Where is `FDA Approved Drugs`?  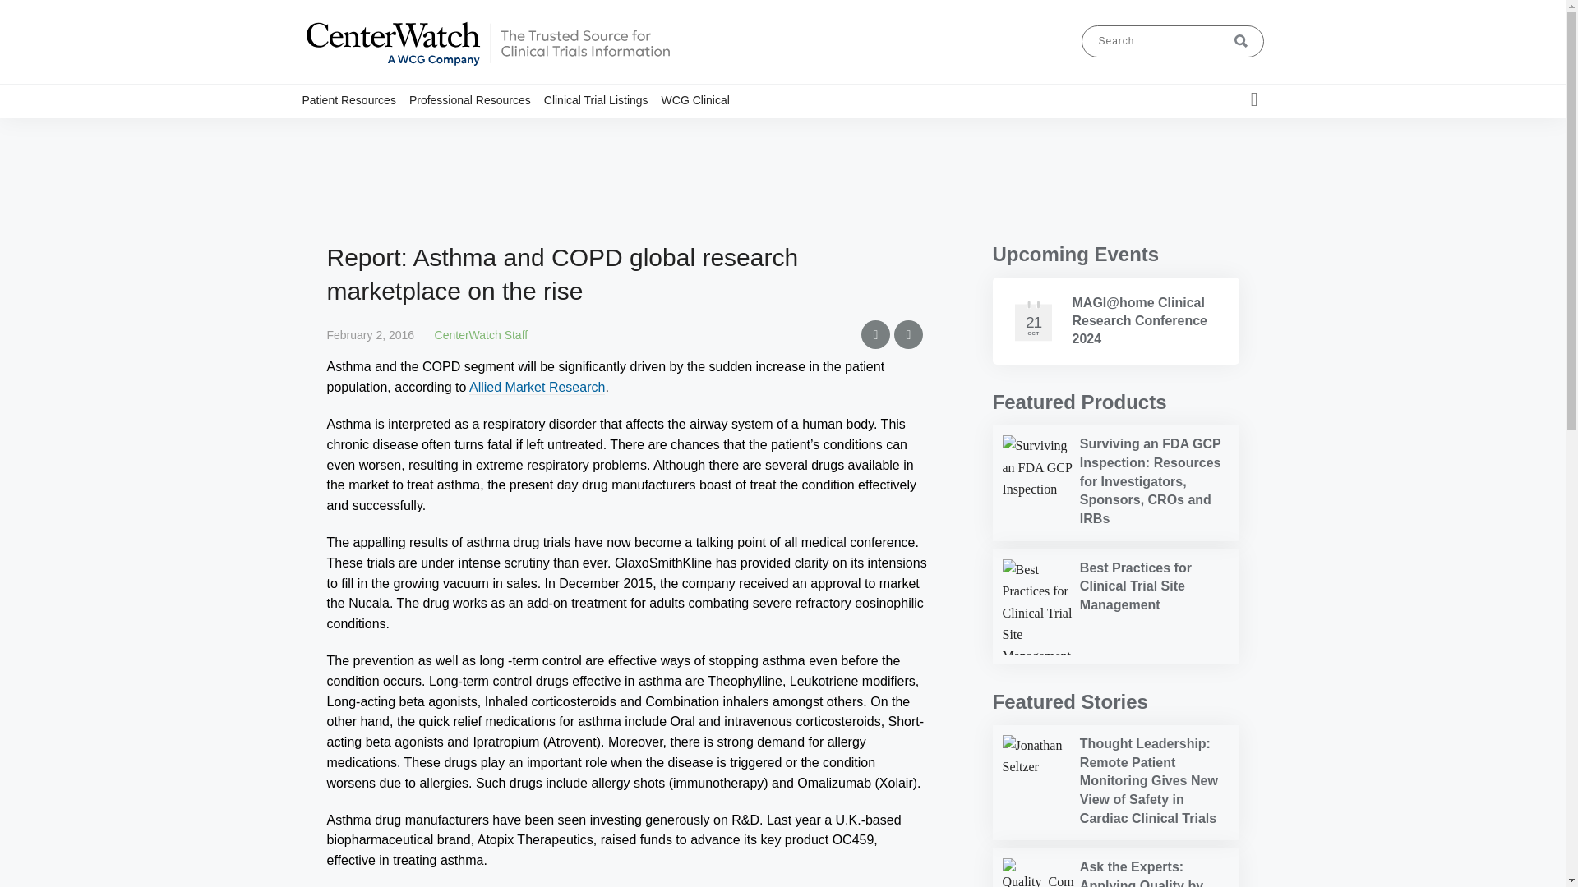 FDA Approved Drugs is located at coordinates (508, 131).